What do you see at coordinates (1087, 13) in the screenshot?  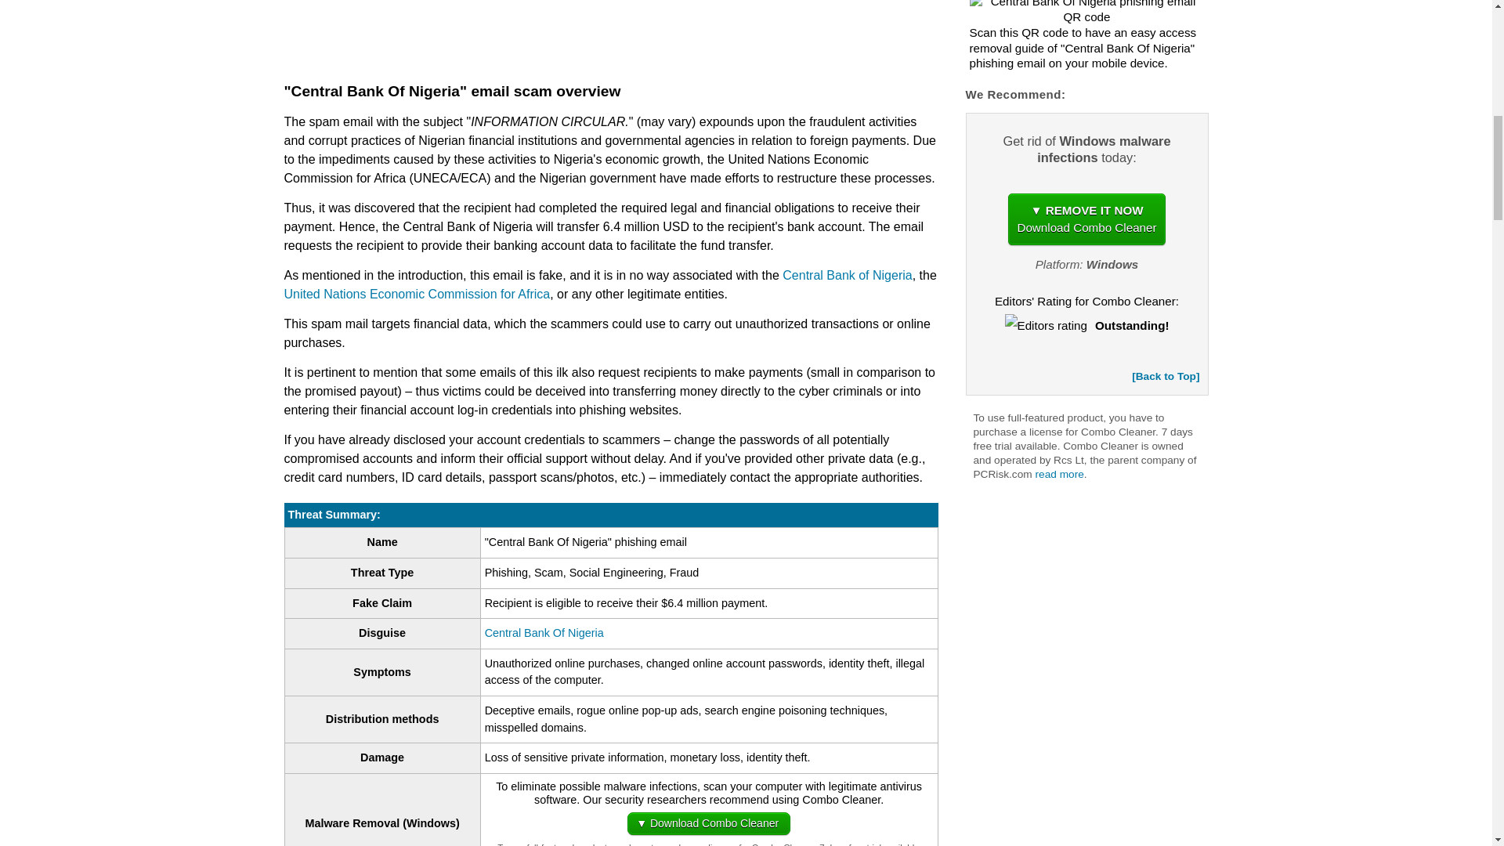 I see `Central Bank Of Nigeria phishing email` at bounding box center [1087, 13].